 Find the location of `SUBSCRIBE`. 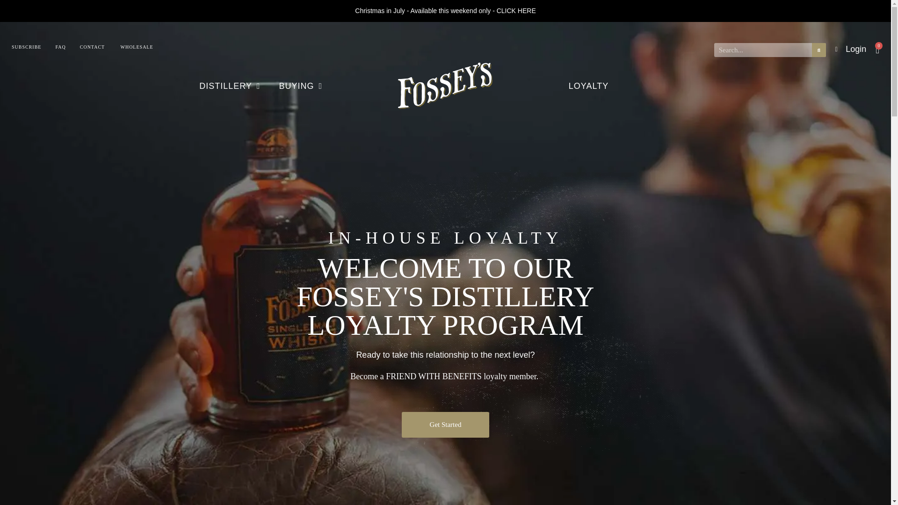

SUBSCRIBE is located at coordinates (26, 47).